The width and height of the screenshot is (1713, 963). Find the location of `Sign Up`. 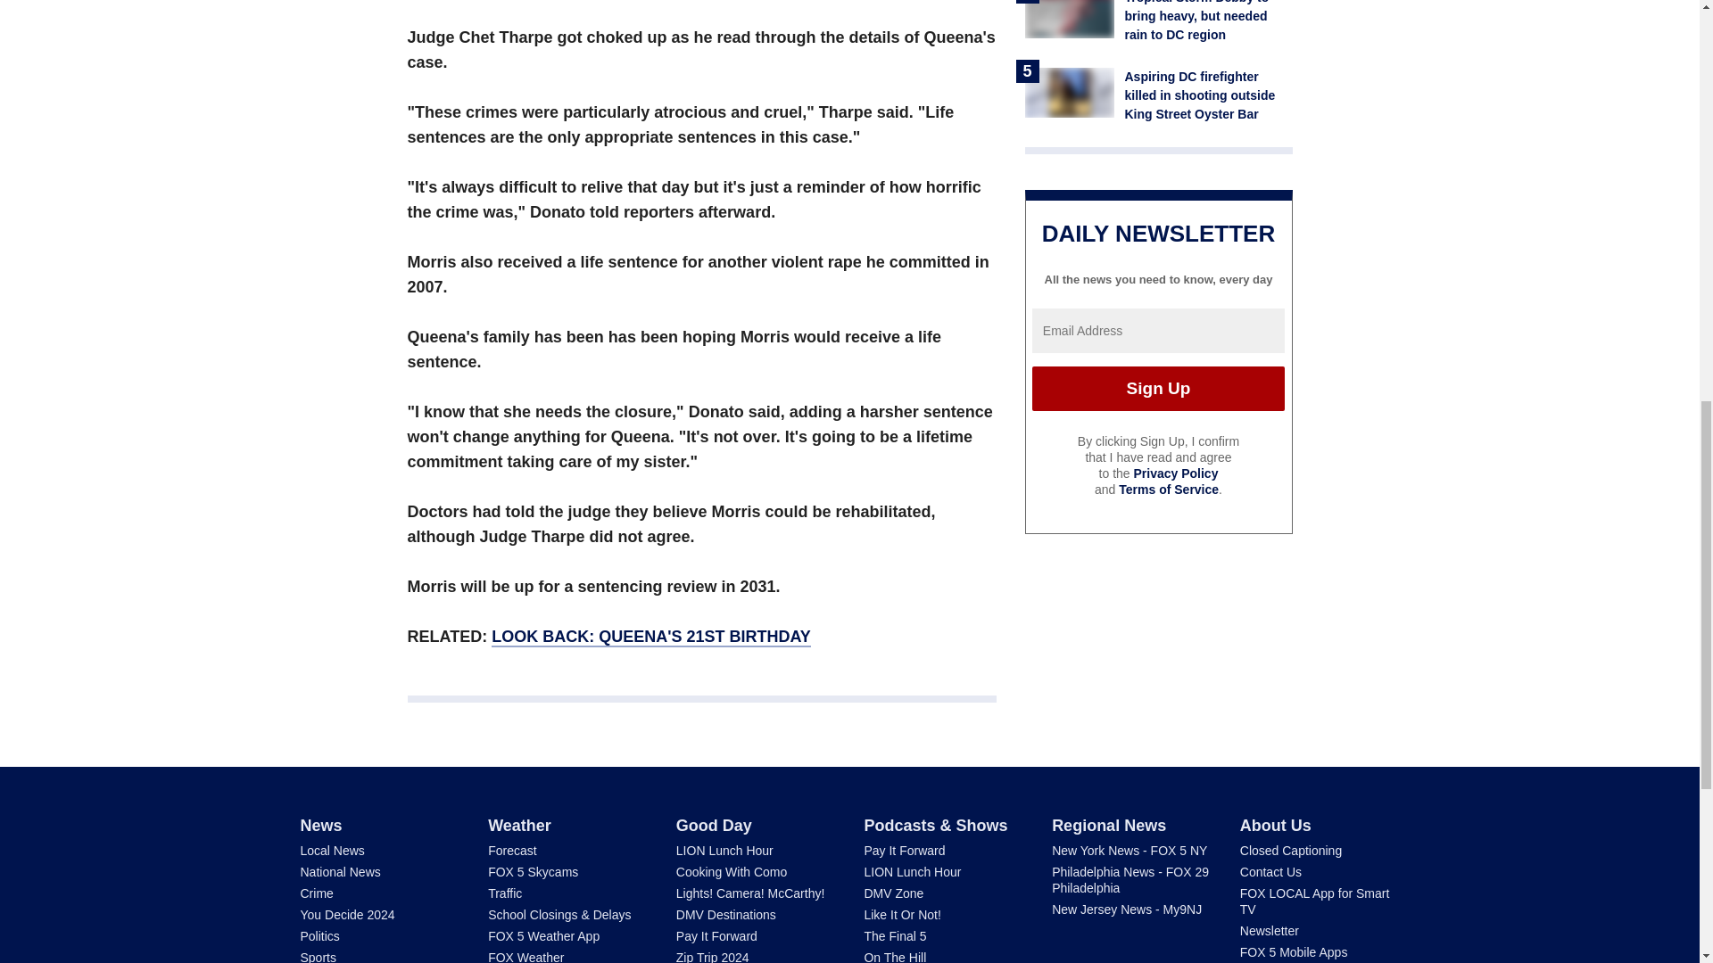

Sign Up is located at coordinates (1158, 389).